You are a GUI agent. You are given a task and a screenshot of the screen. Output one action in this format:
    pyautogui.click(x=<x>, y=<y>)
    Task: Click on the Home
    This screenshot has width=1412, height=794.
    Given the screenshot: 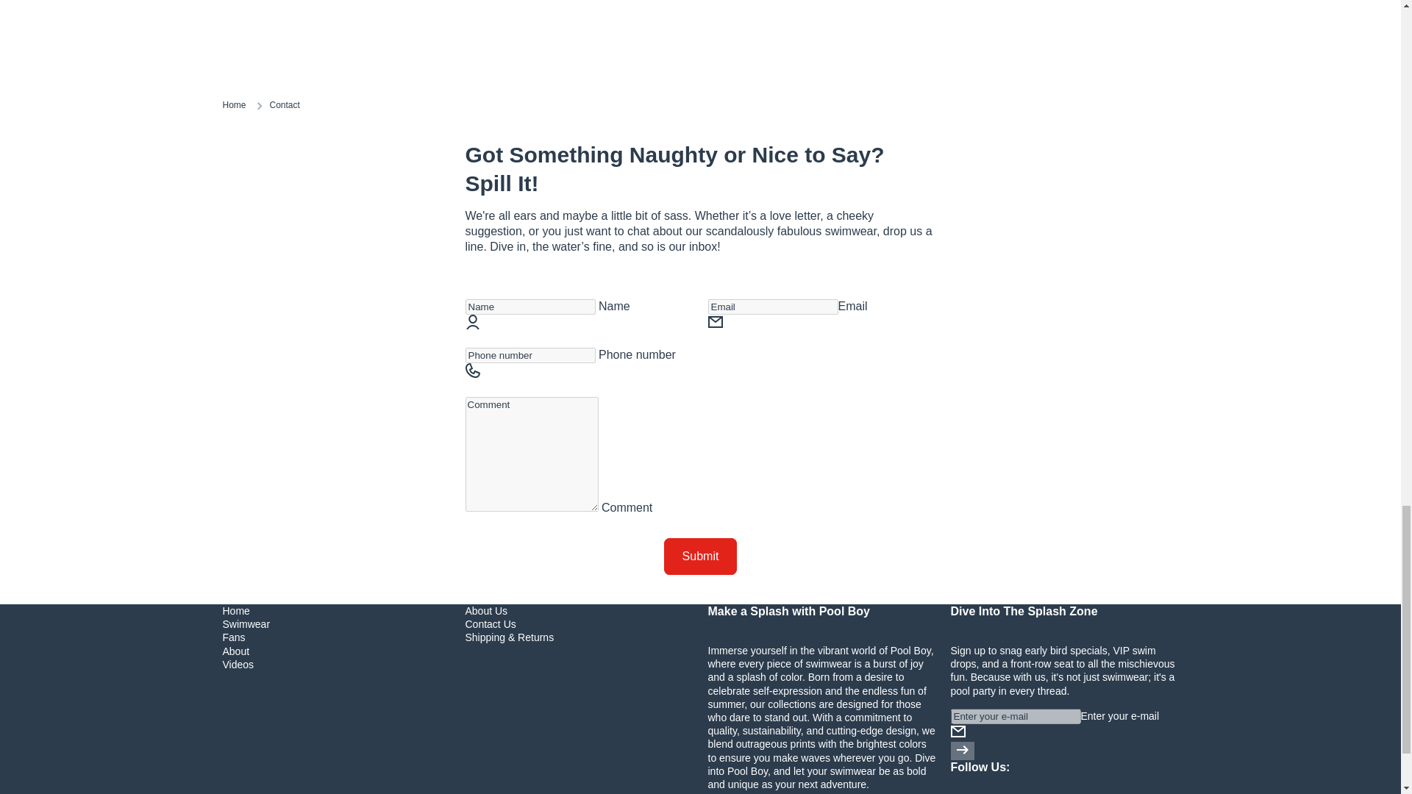 What is the action you would take?
    pyautogui.click(x=234, y=106)
    